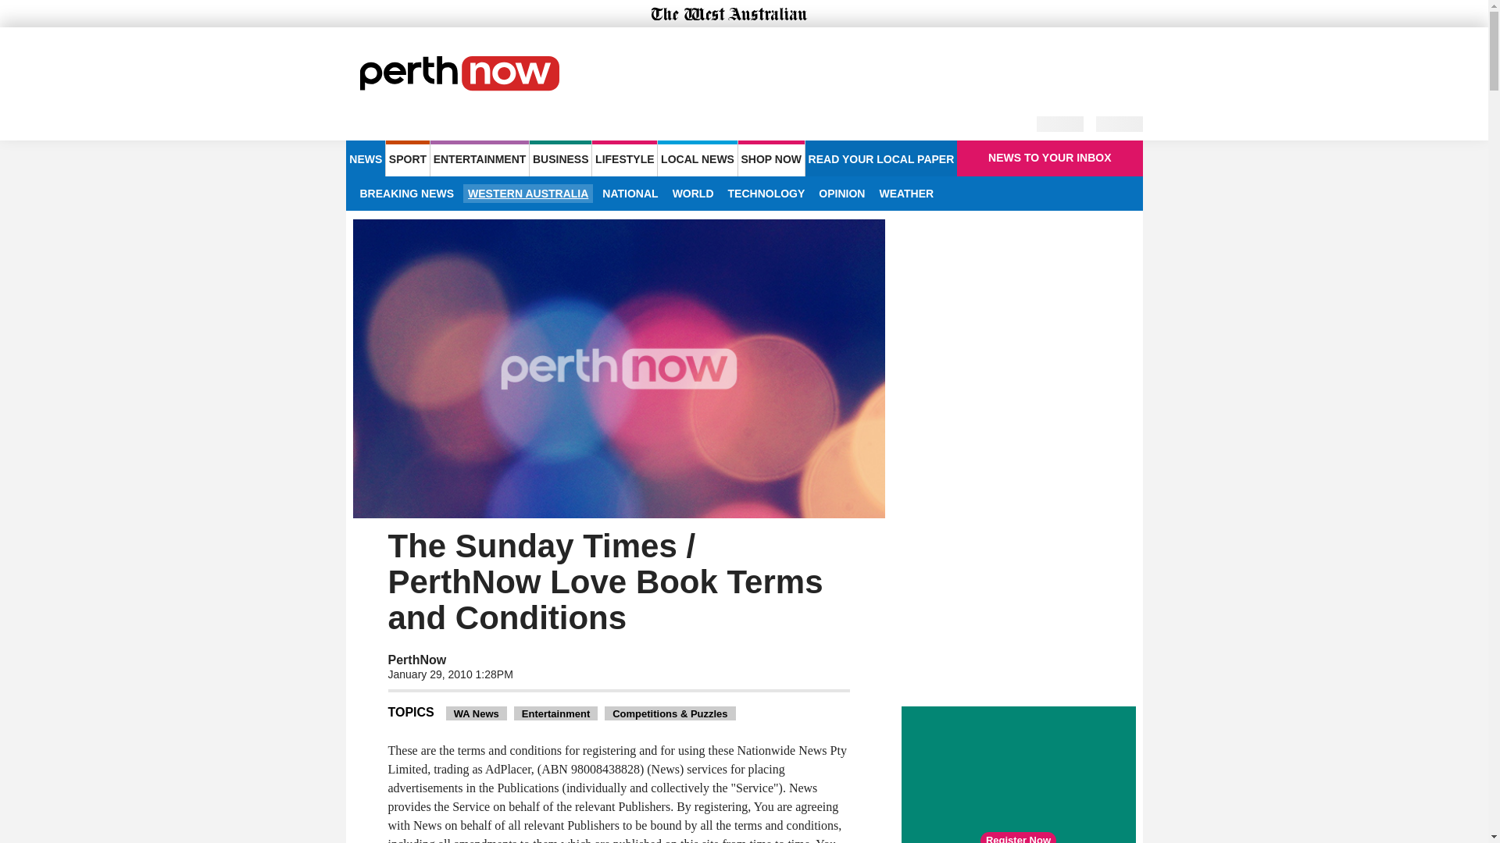  What do you see at coordinates (365, 158) in the screenshot?
I see `NEWS` at bounding box center [365, 158].